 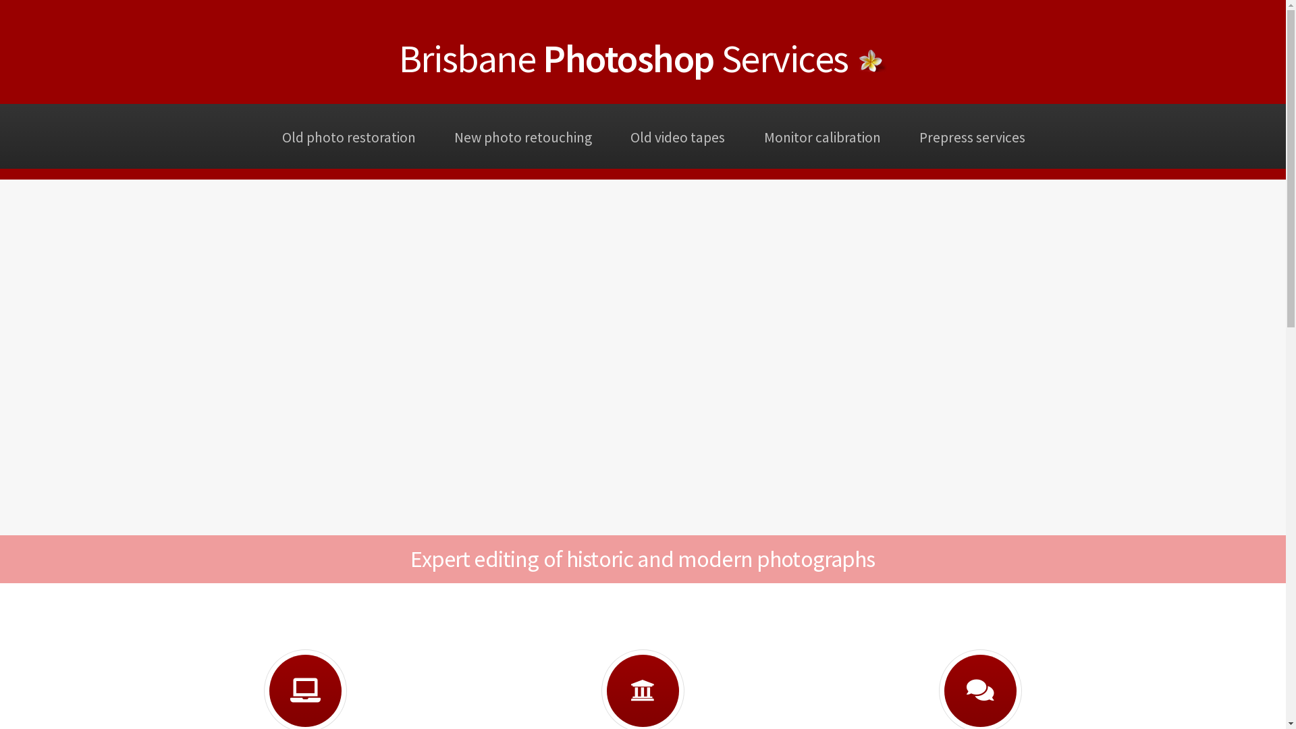 I want to click on Monitor calibration, so click(x=822, y=136).